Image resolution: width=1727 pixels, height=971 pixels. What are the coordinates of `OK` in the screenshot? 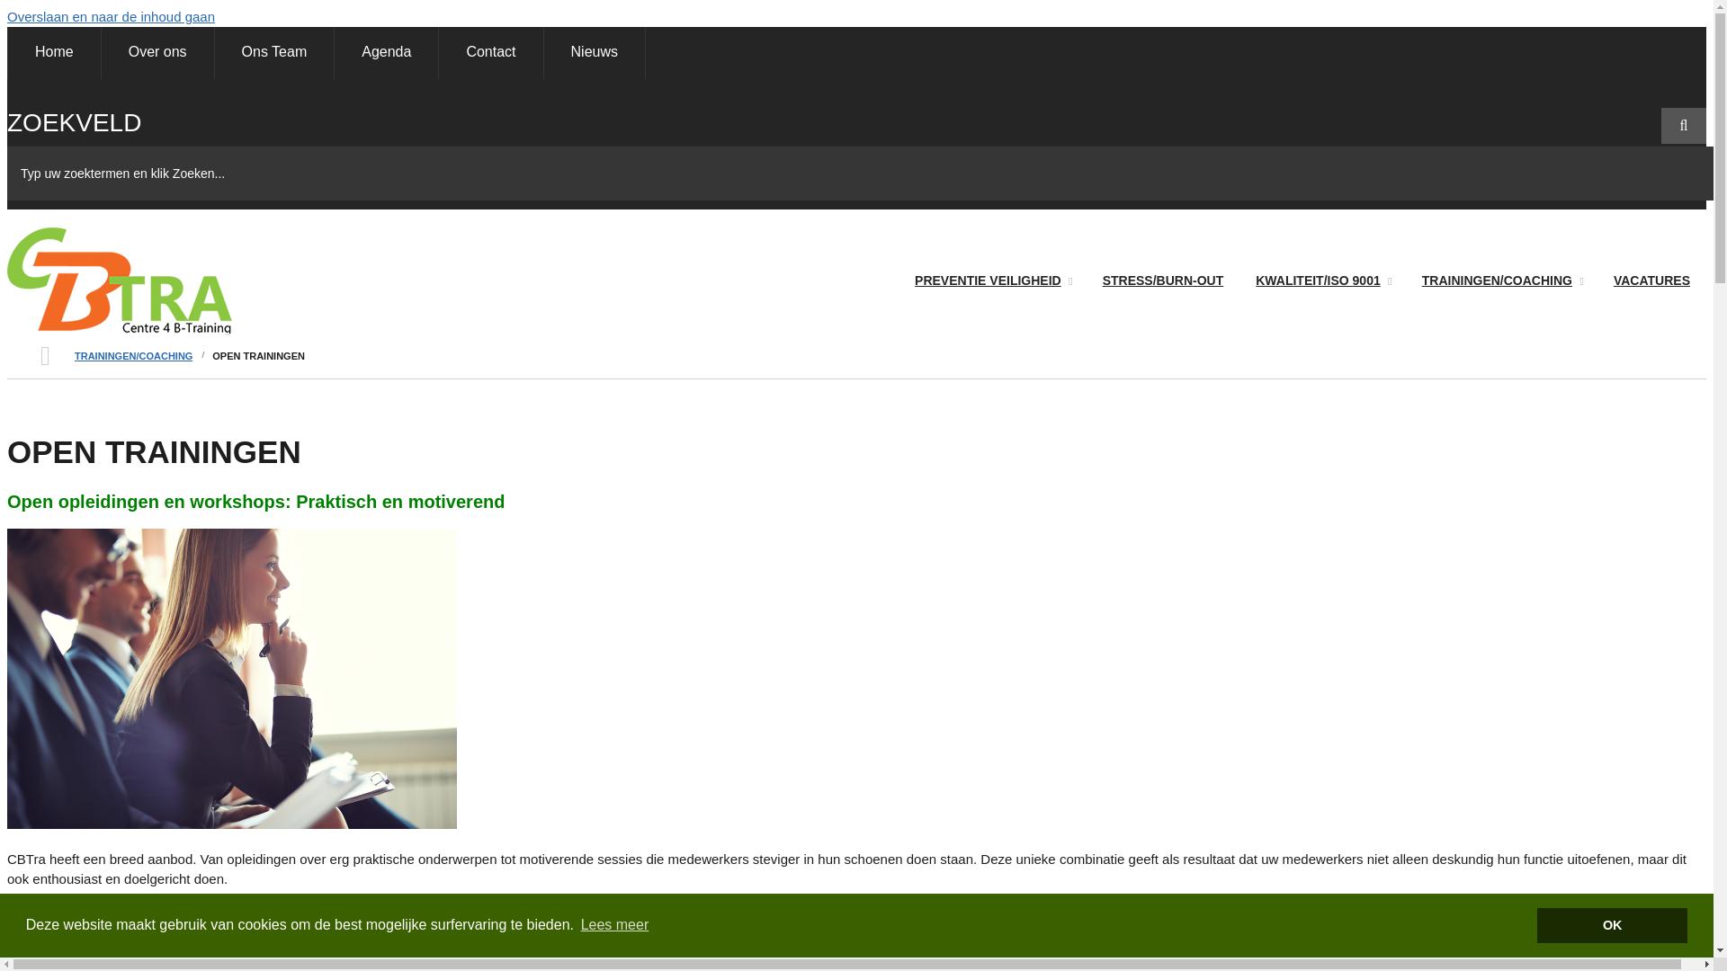 It's located at (1612, 926).